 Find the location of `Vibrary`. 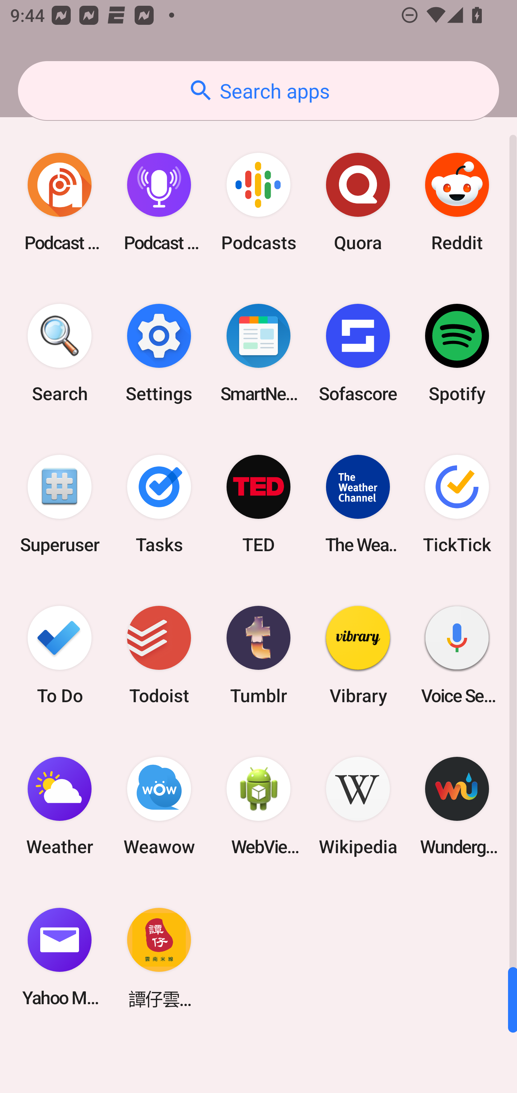

Vibrary is located at coordinates (358, 654).